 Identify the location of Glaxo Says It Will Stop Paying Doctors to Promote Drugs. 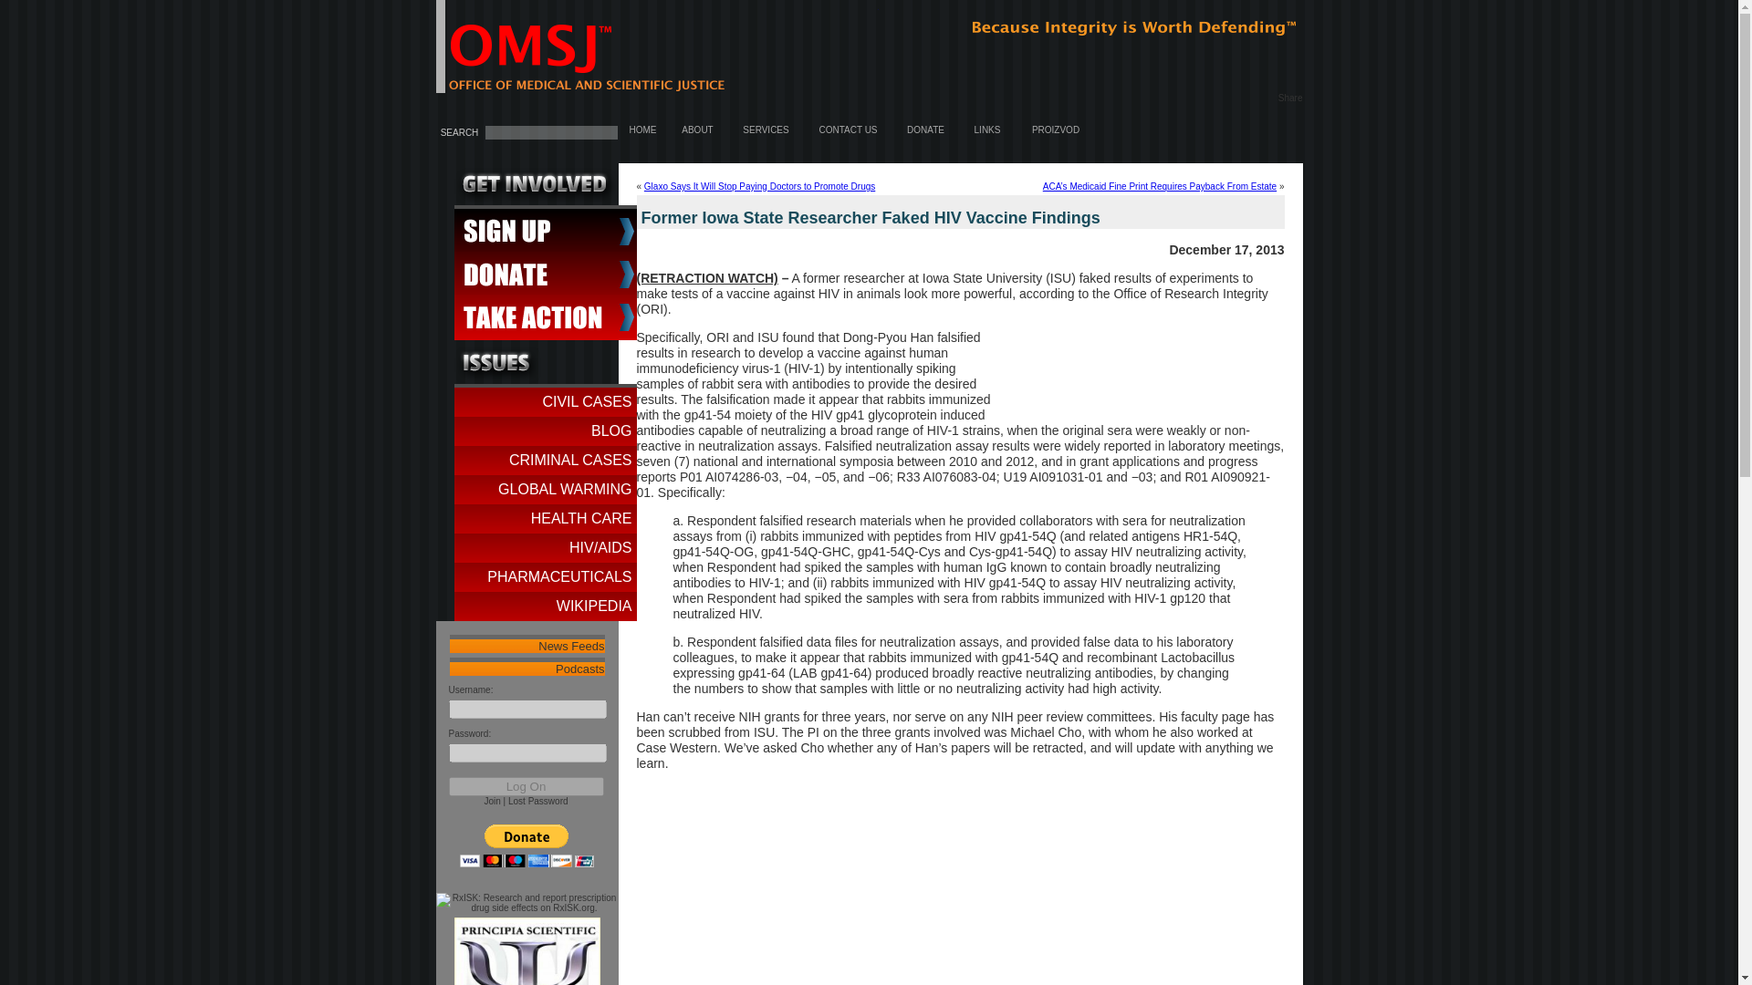
(759, 186).